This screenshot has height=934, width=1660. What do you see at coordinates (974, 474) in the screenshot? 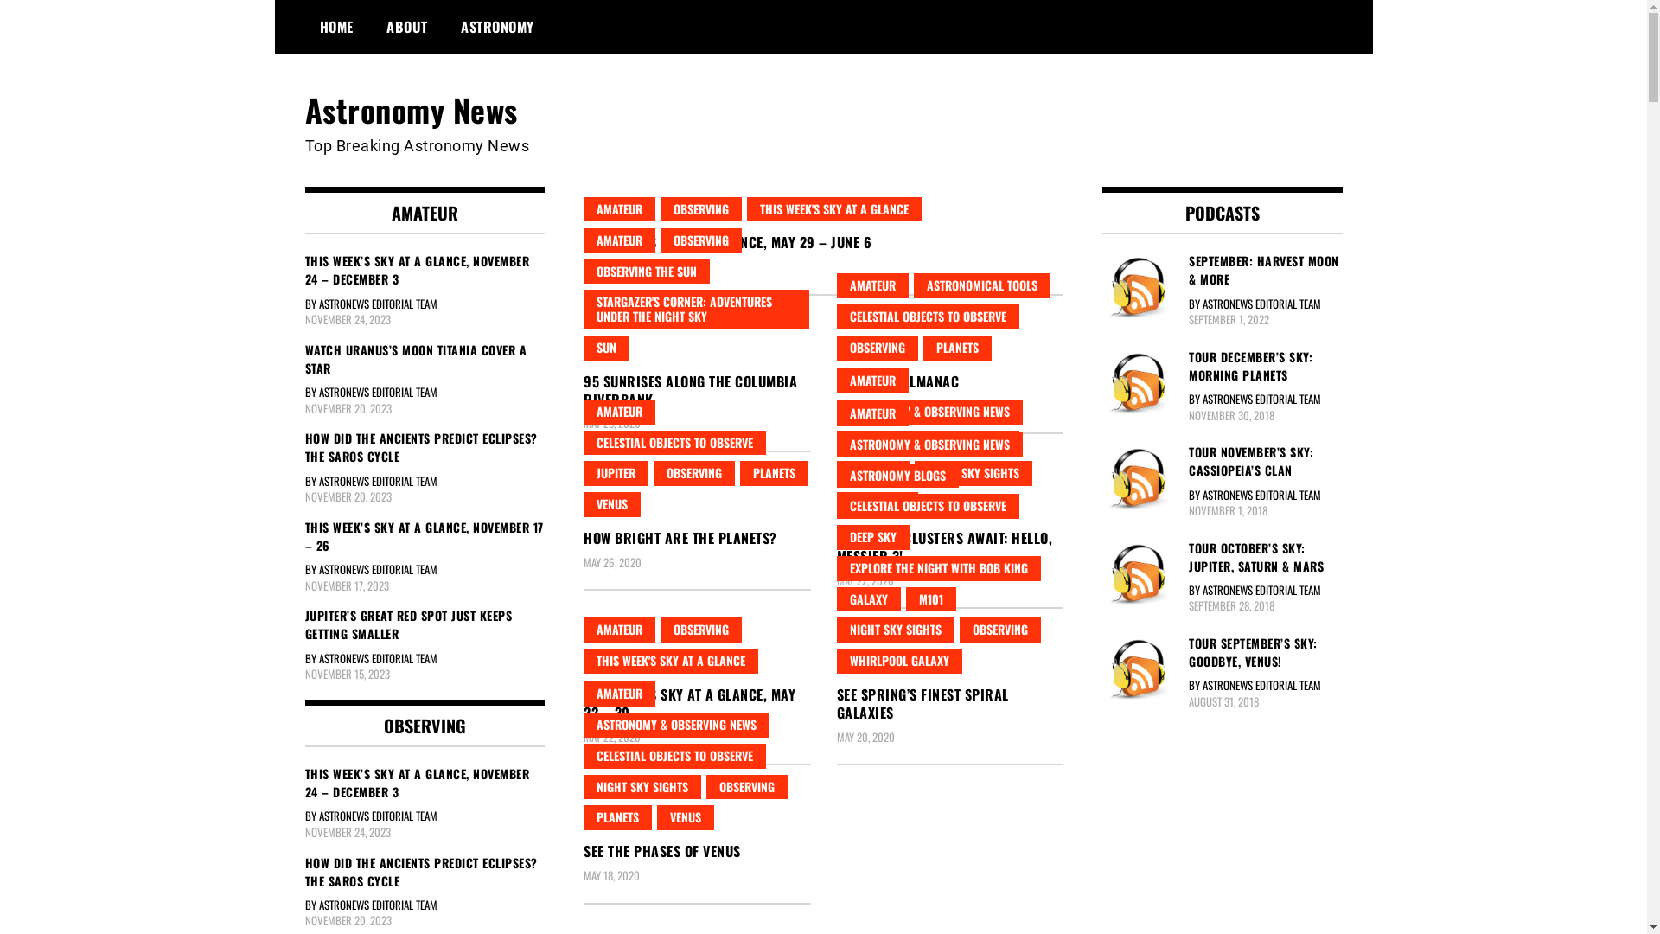
I see `NIGHT SKY SIGHTS` at bounding box center [974, 474].